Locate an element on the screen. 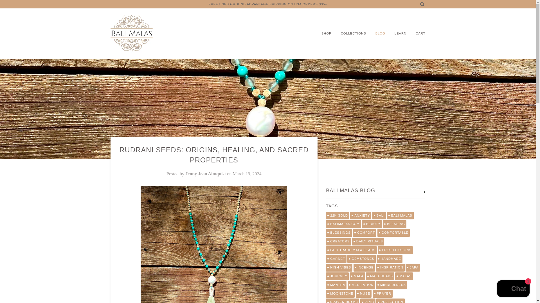 The width and height of the screenshot is (540, 303). COLLECTIONS is located at coordinates (349, 34).